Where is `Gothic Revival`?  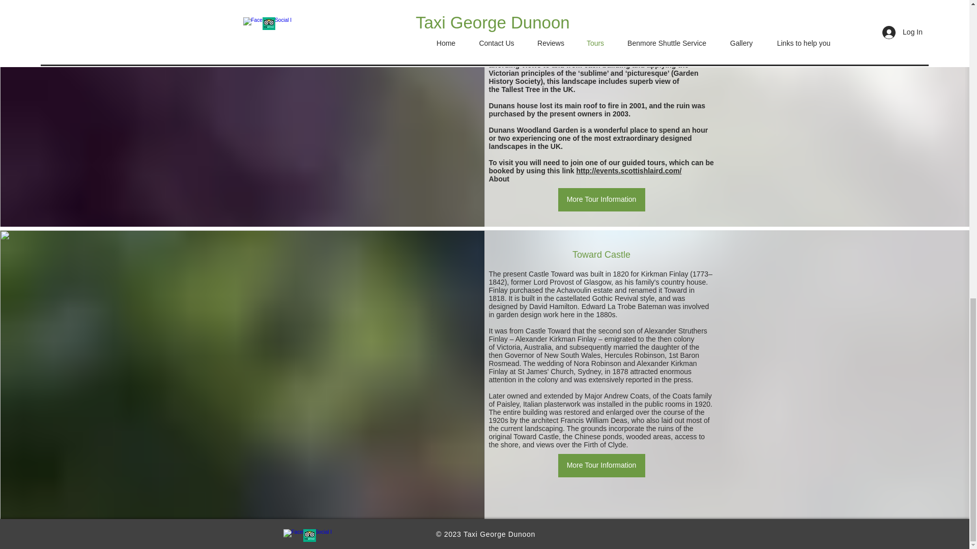 Gothic Revival is located at coordinates (615, 298).